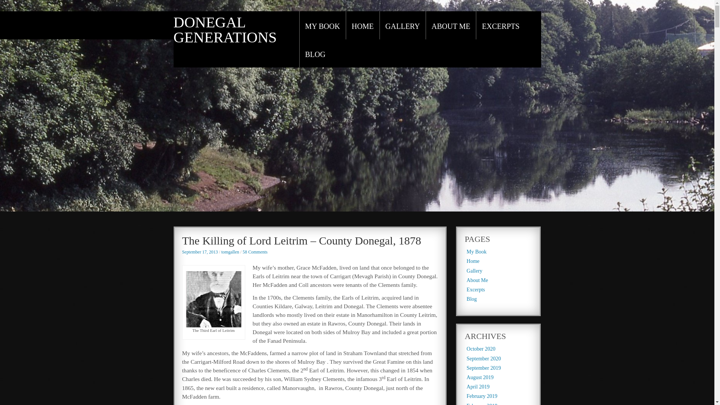 The width and height of the screenshot is (720, 405). I want to click on DONEGAL GENERATIONS, so click(225, 30).